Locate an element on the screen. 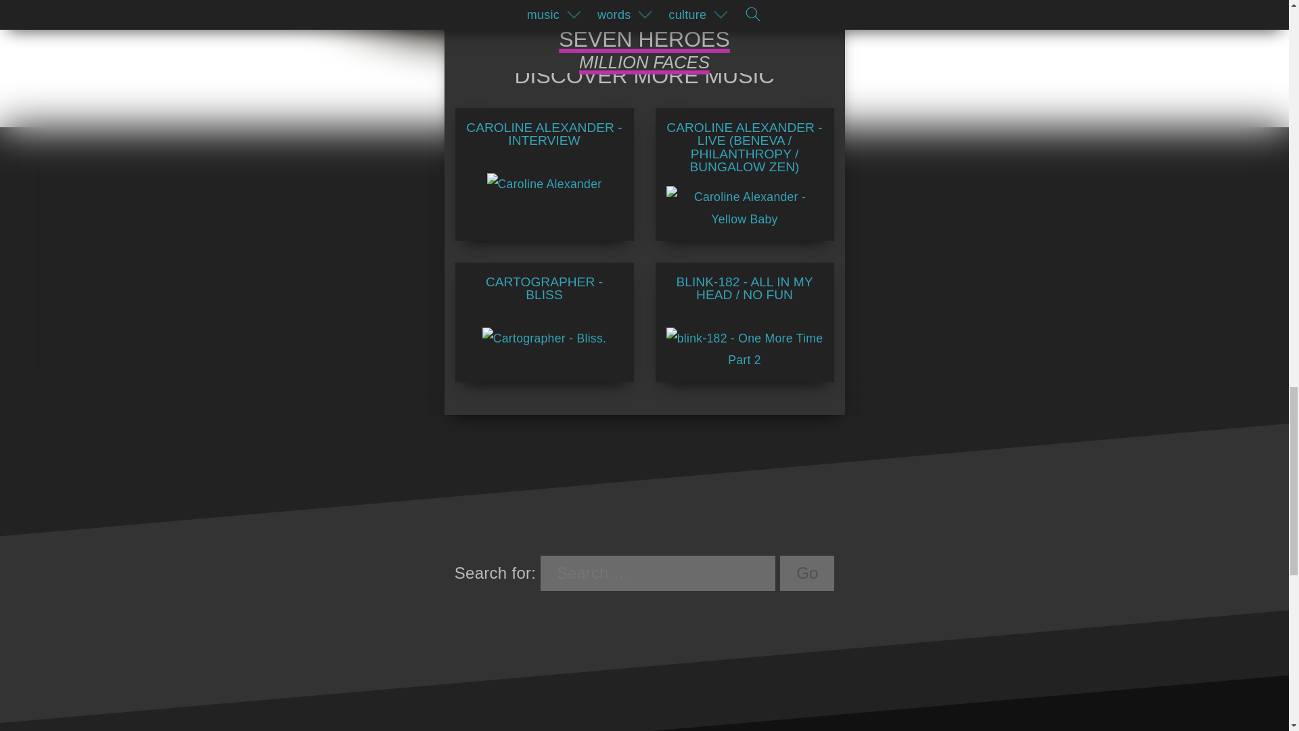 The width and height of the screenshot is (1299, 731). Go is located at coordinates (806, 573).